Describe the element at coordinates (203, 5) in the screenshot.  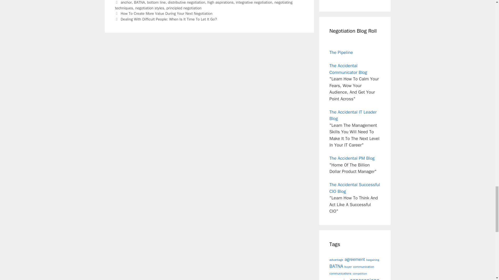
I see `negotiating techniques` at that location.